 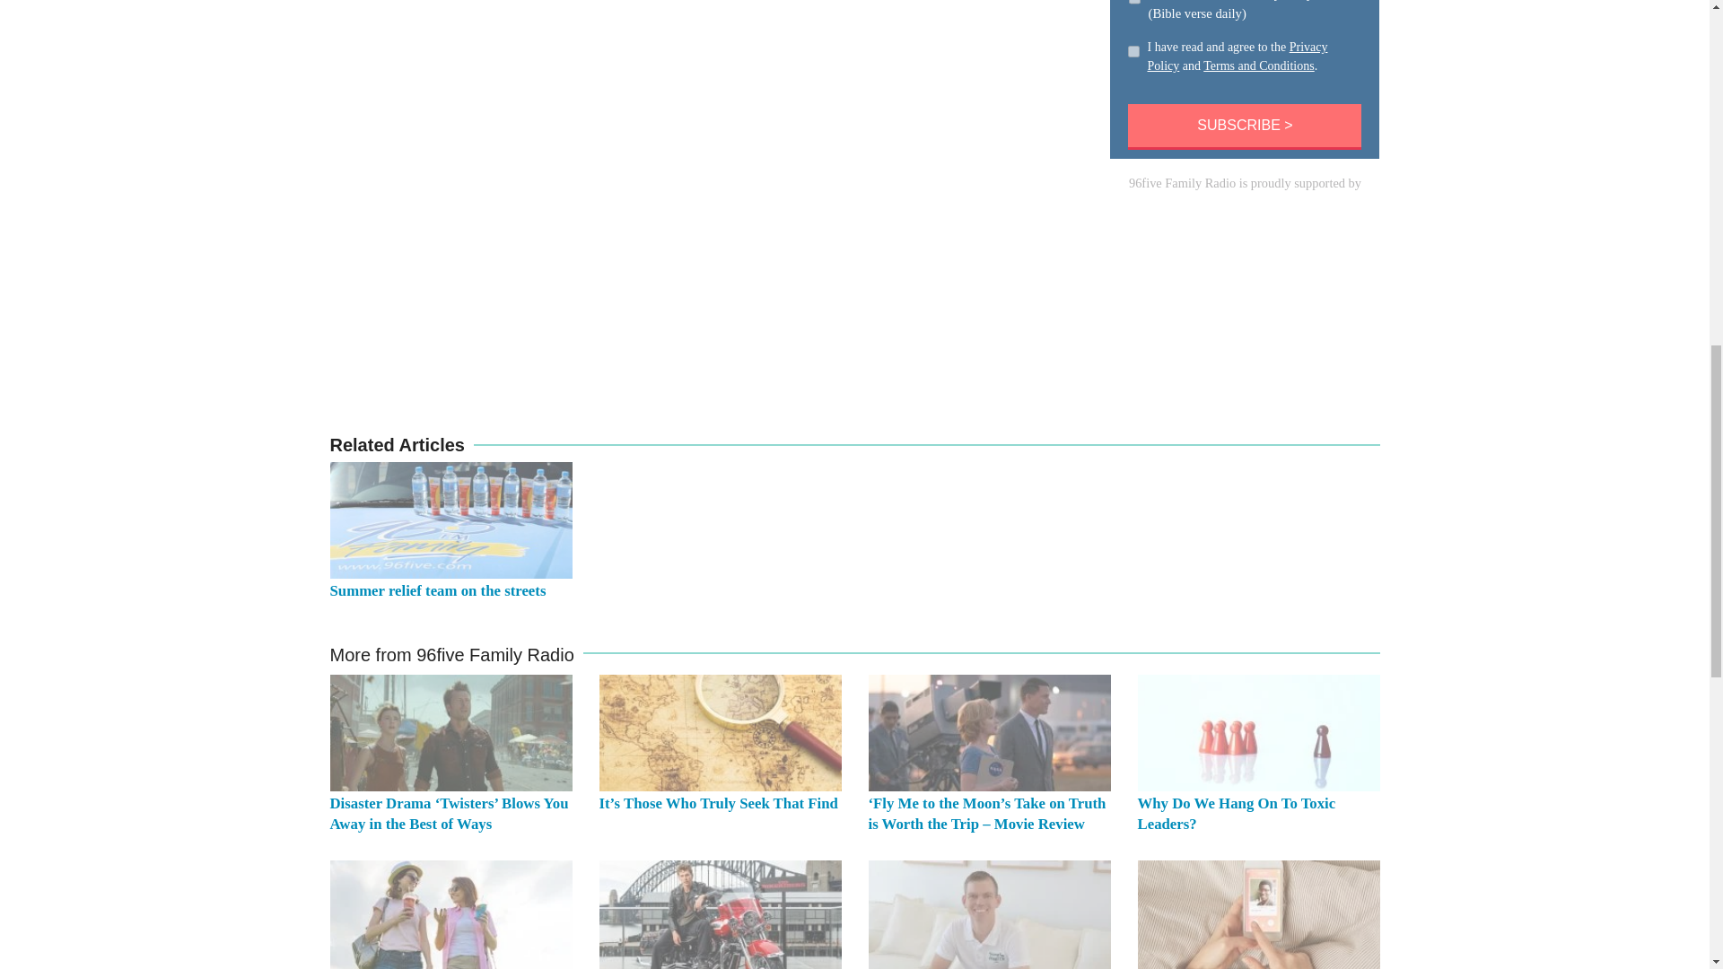 What do you see at coordinates (1133, 52) in the screenshot?
I see `1` at bounding box center [1133, 52].